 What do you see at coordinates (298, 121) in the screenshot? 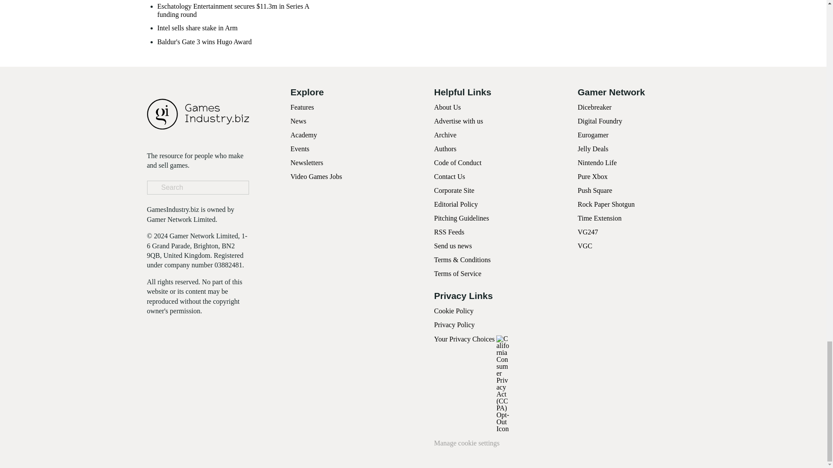
I see `News` at bounding box center [298, 121].